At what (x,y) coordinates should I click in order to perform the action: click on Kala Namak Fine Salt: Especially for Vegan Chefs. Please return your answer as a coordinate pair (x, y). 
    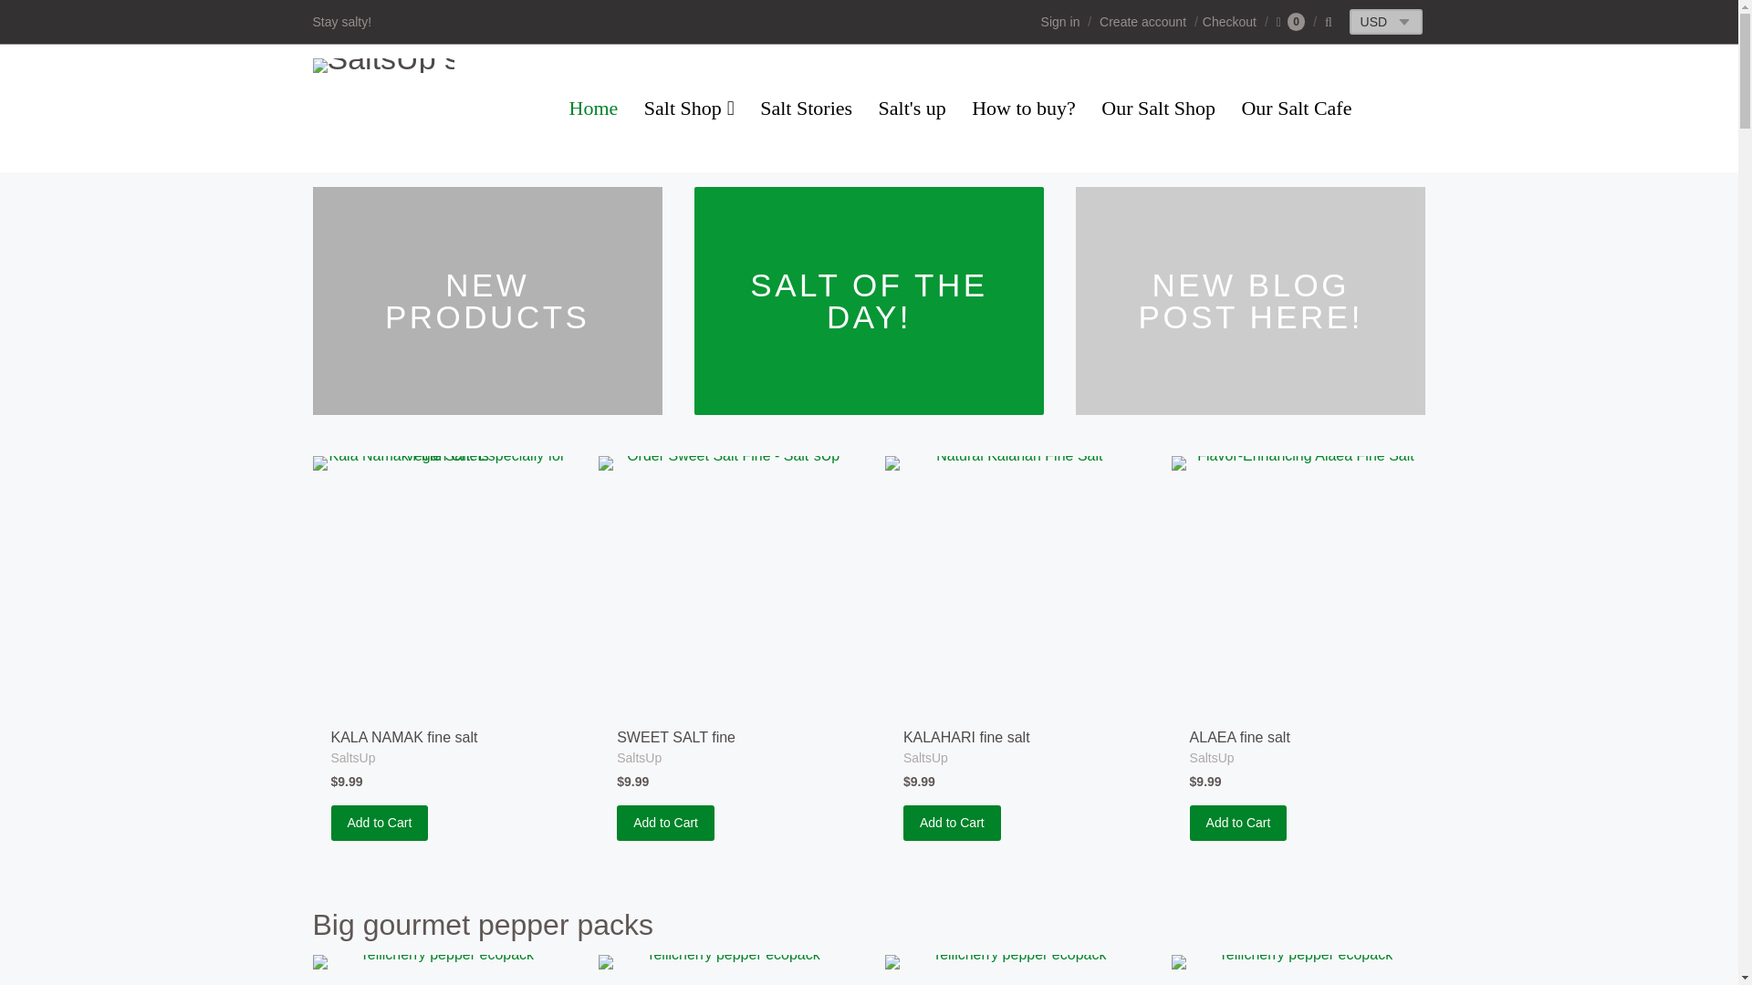
    Looking at the image, I should click on (438, 583).